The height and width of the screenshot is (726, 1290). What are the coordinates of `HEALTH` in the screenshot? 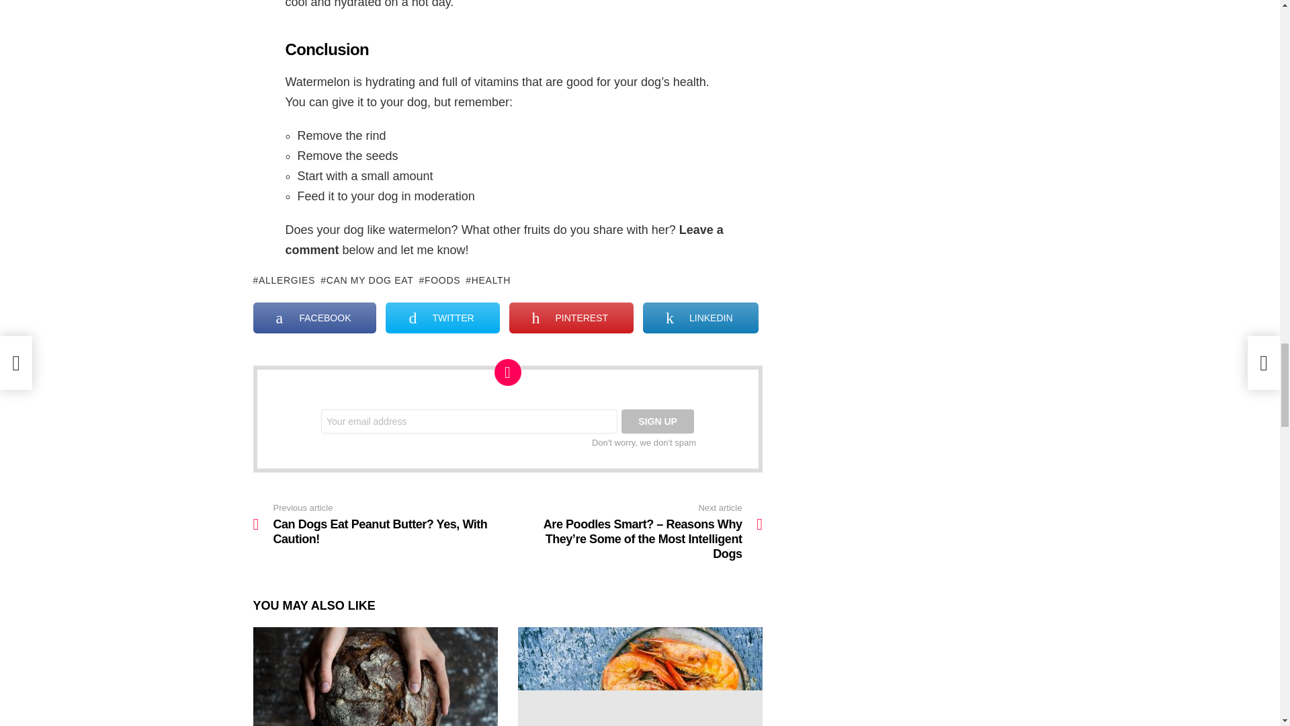 It's located at (488, 280).